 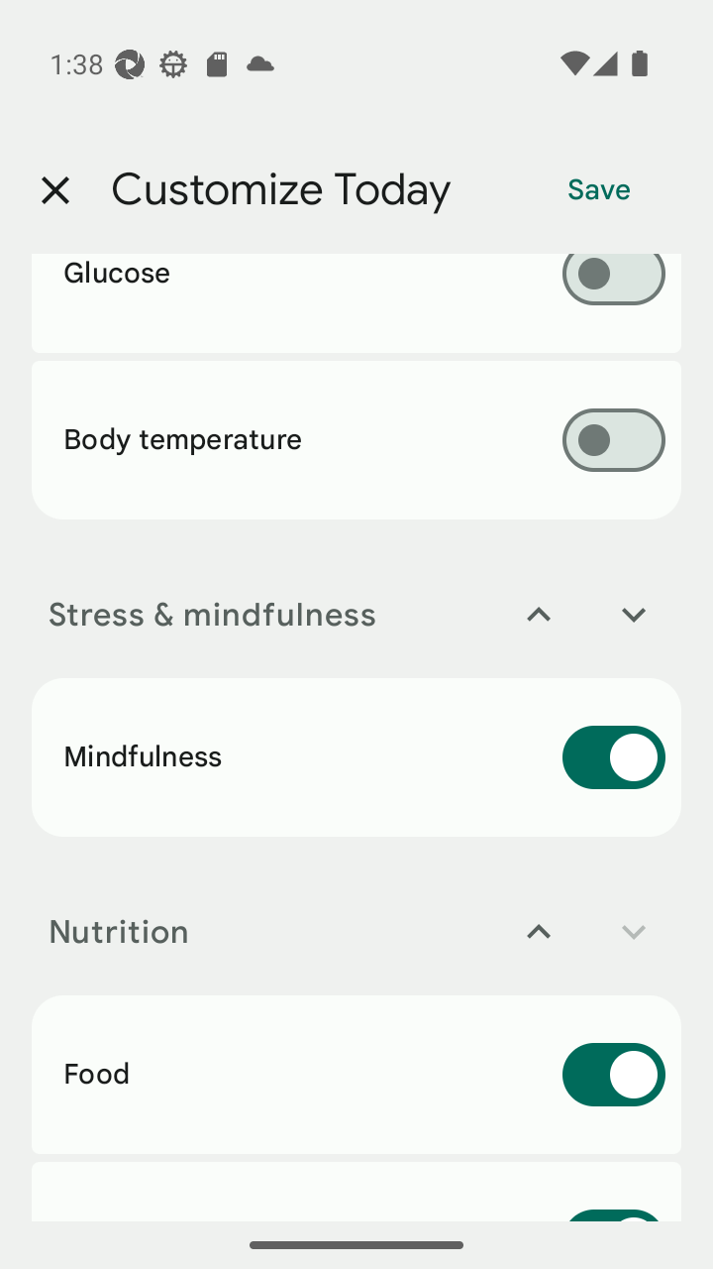 What do you see at coordinates (539, 615) in the screenshot?
I see `Move Stress & mindfulness up` at bounding box center [539, 615].